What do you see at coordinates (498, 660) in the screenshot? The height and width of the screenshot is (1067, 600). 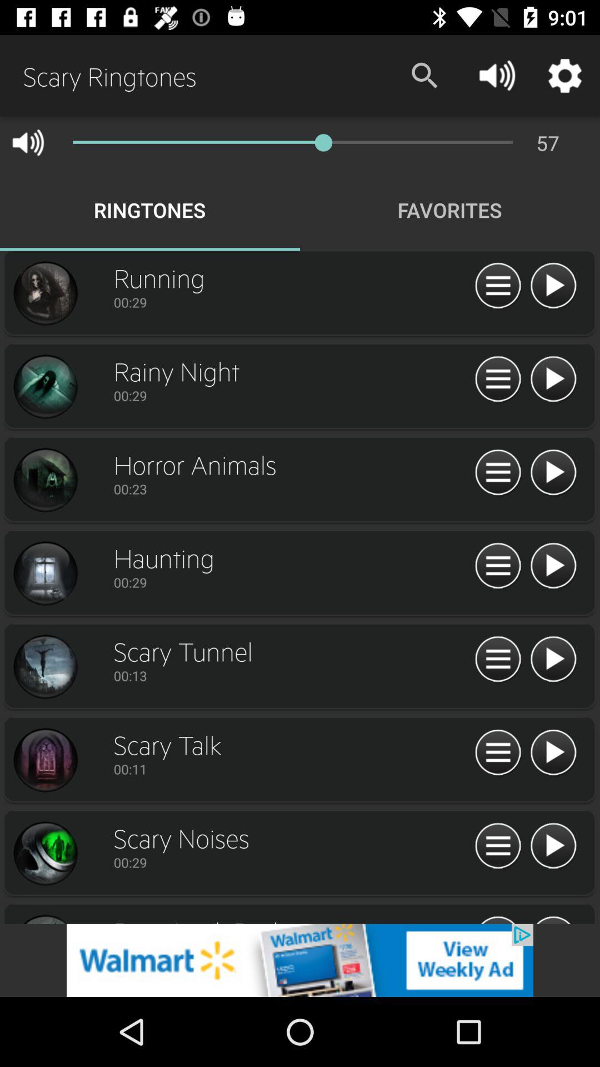 I see `menu option` at bounding box center [498, 660].